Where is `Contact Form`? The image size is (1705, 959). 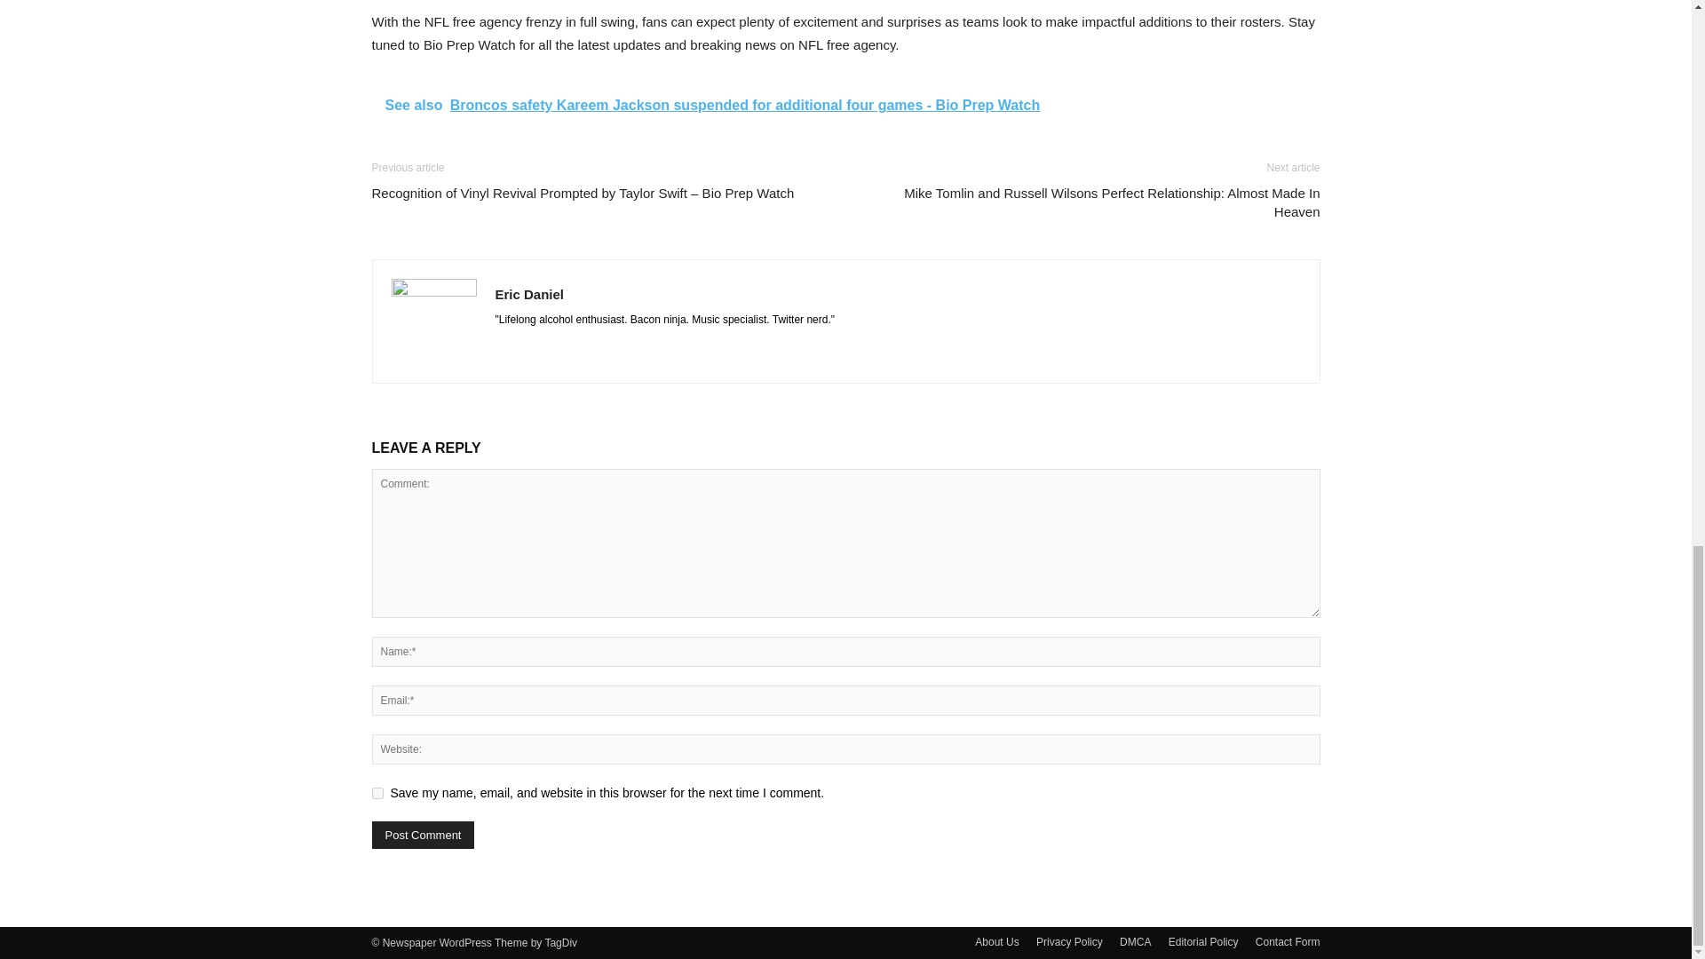
Contact Form is located at coordinates (1288, 941).